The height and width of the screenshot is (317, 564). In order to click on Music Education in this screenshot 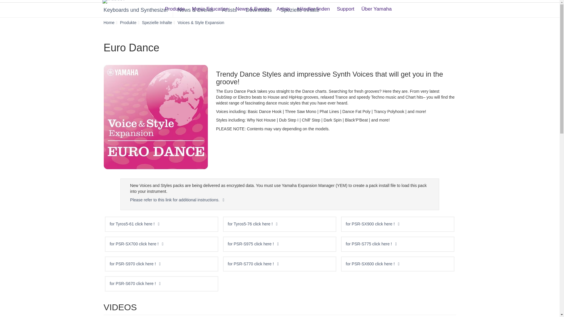, I will do `click(210, 7)`.